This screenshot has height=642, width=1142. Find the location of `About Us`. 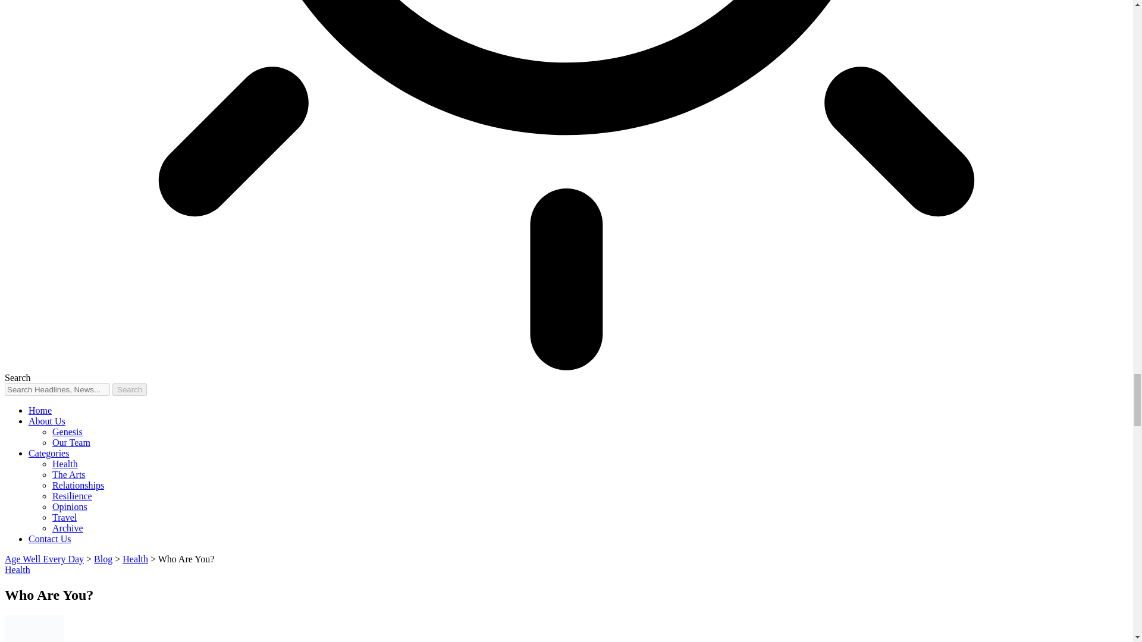

About Us is located at coordinates (46, 421).